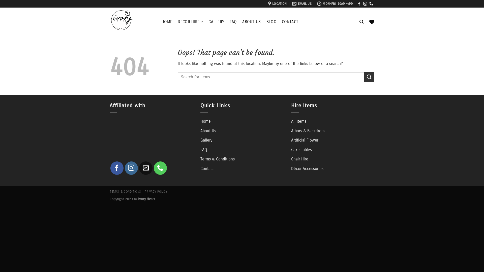 The image size is (484, 272). What do you see at coordinates (271, 22) in the screenshot?
I see `BLOG` at bounding box center [271, 22].